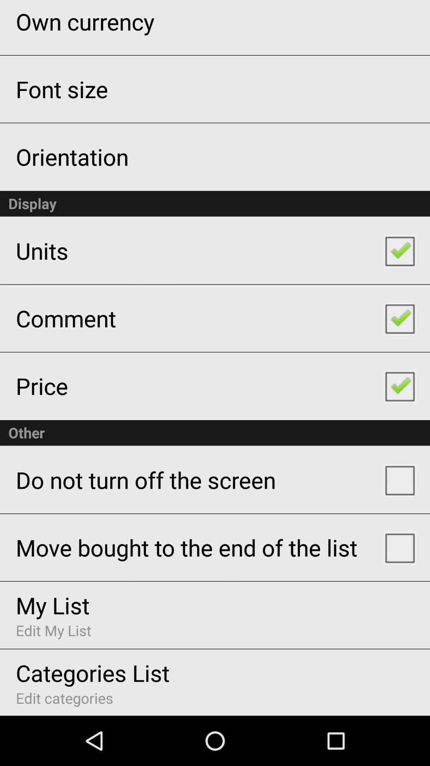  Describe the element at coordinates (215, 203) in the screenshot. I see `swipe to the display app` at that location.